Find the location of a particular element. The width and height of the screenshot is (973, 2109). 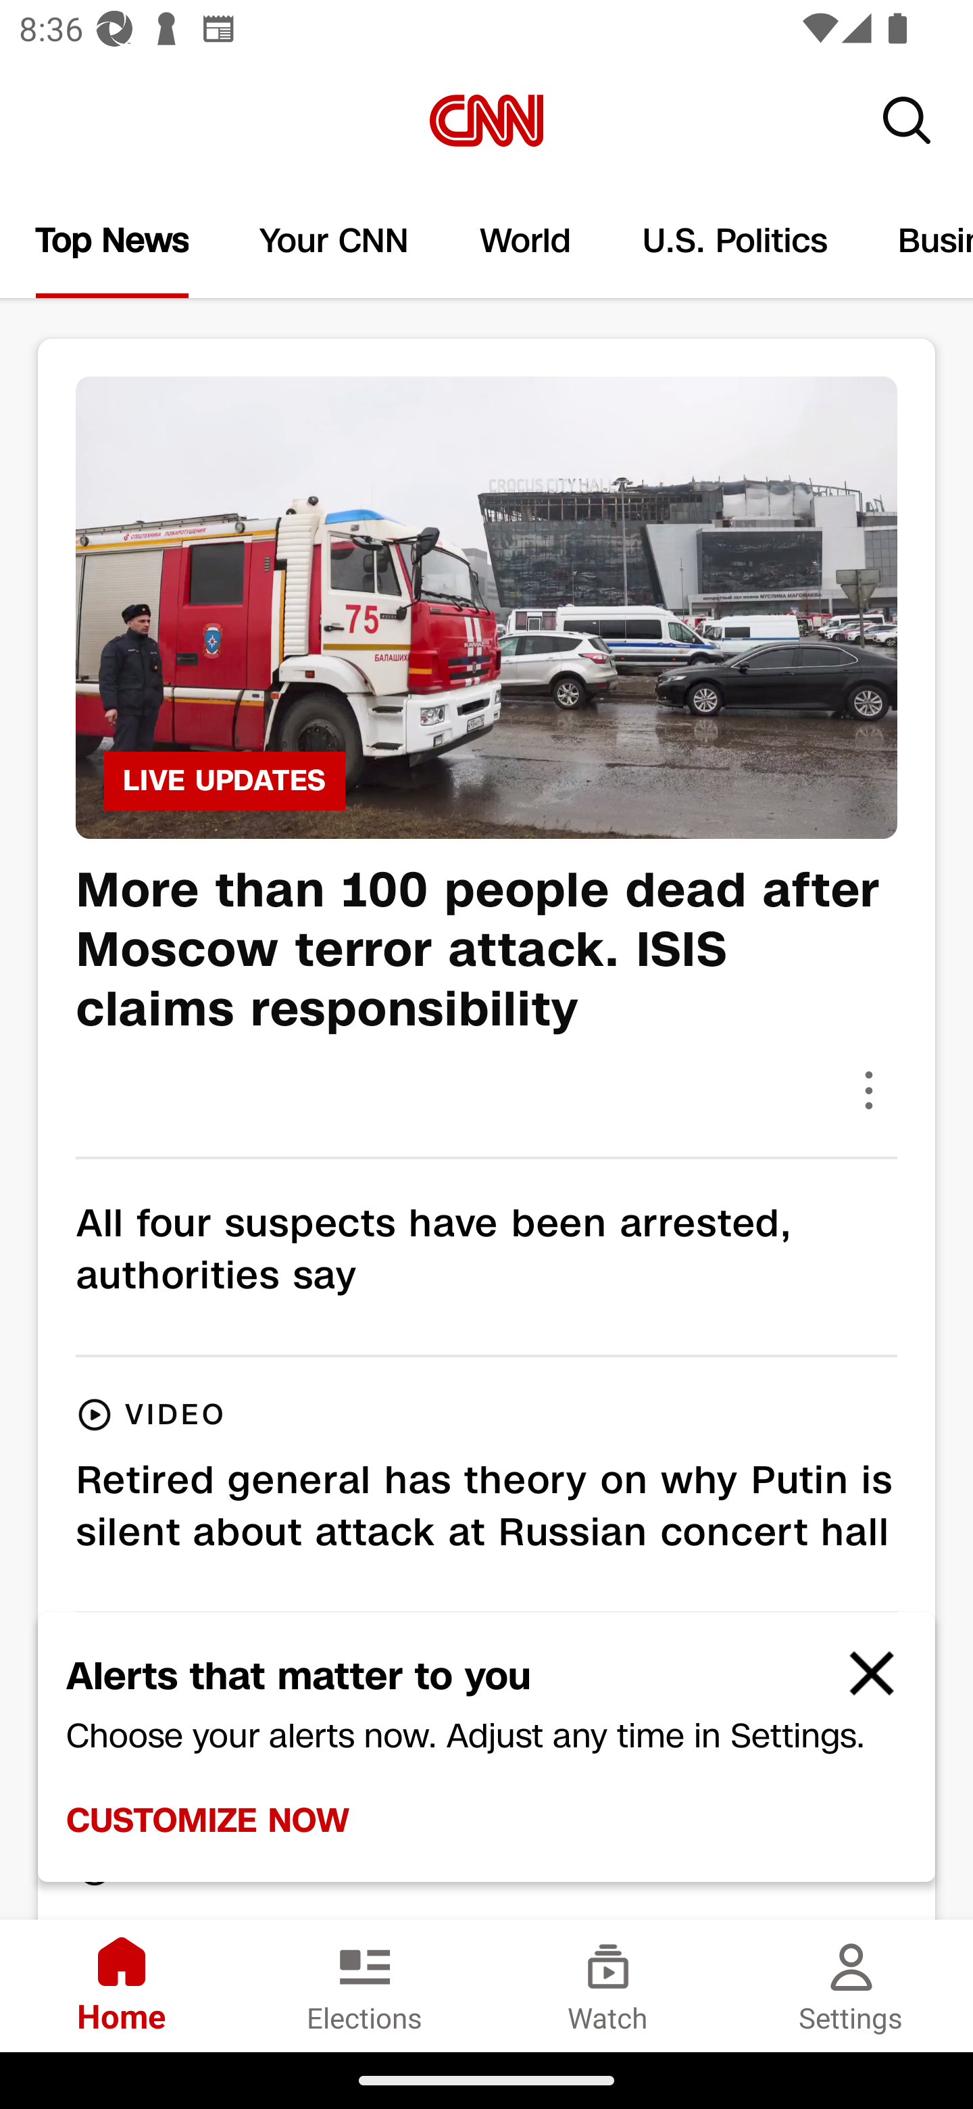

close is located at coordinates (859, 1684).